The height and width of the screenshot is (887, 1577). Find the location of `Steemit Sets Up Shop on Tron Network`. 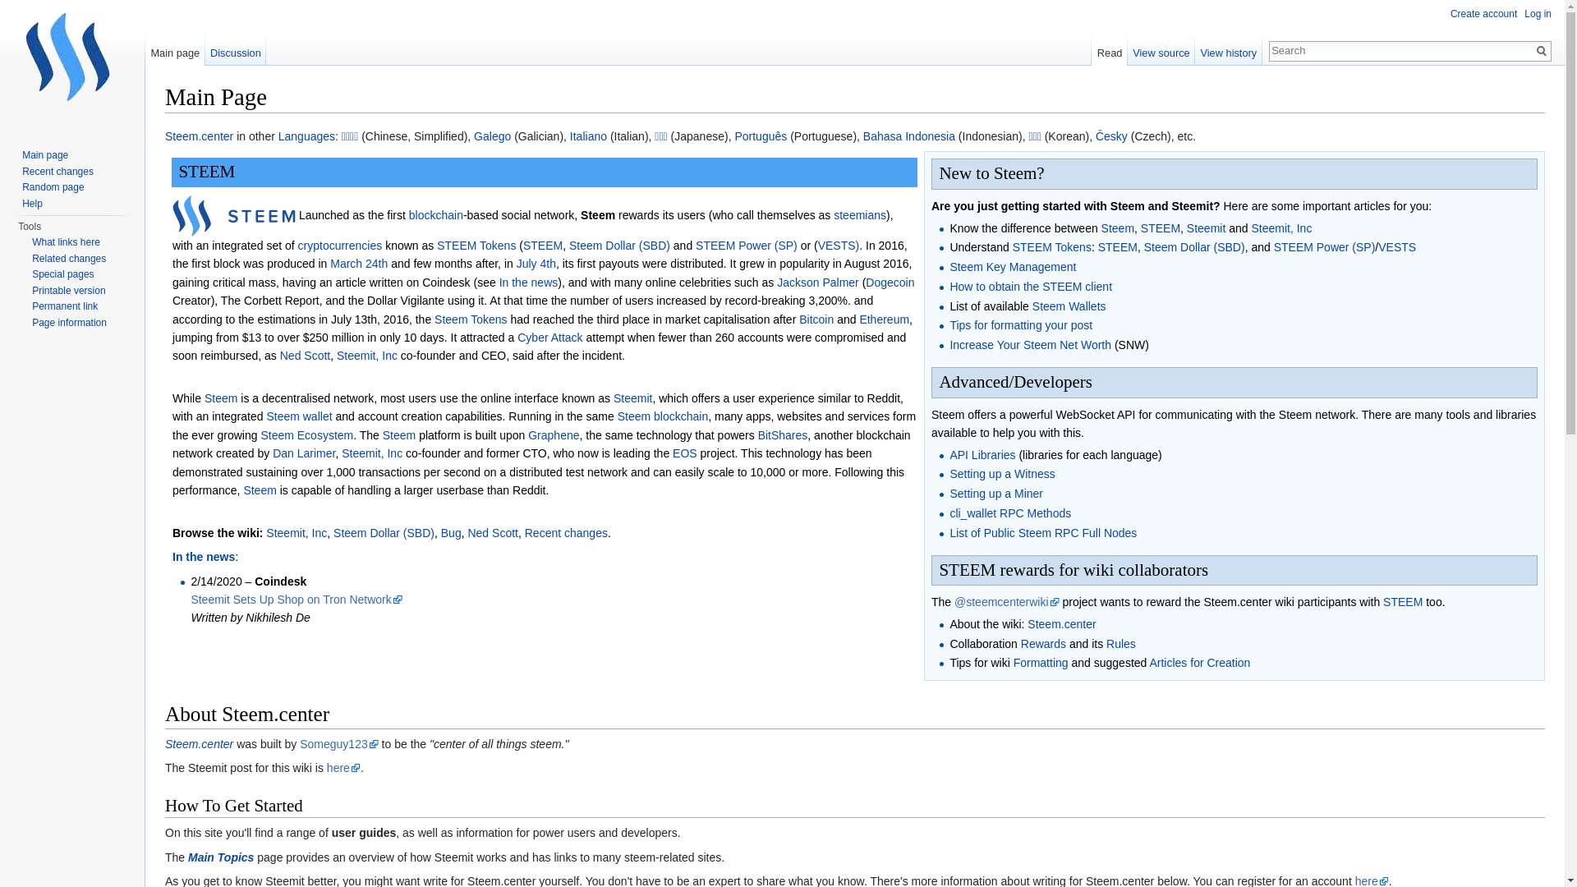

Steemit Sets Up Shop on Tron Network is located at coordinates (296, 600).